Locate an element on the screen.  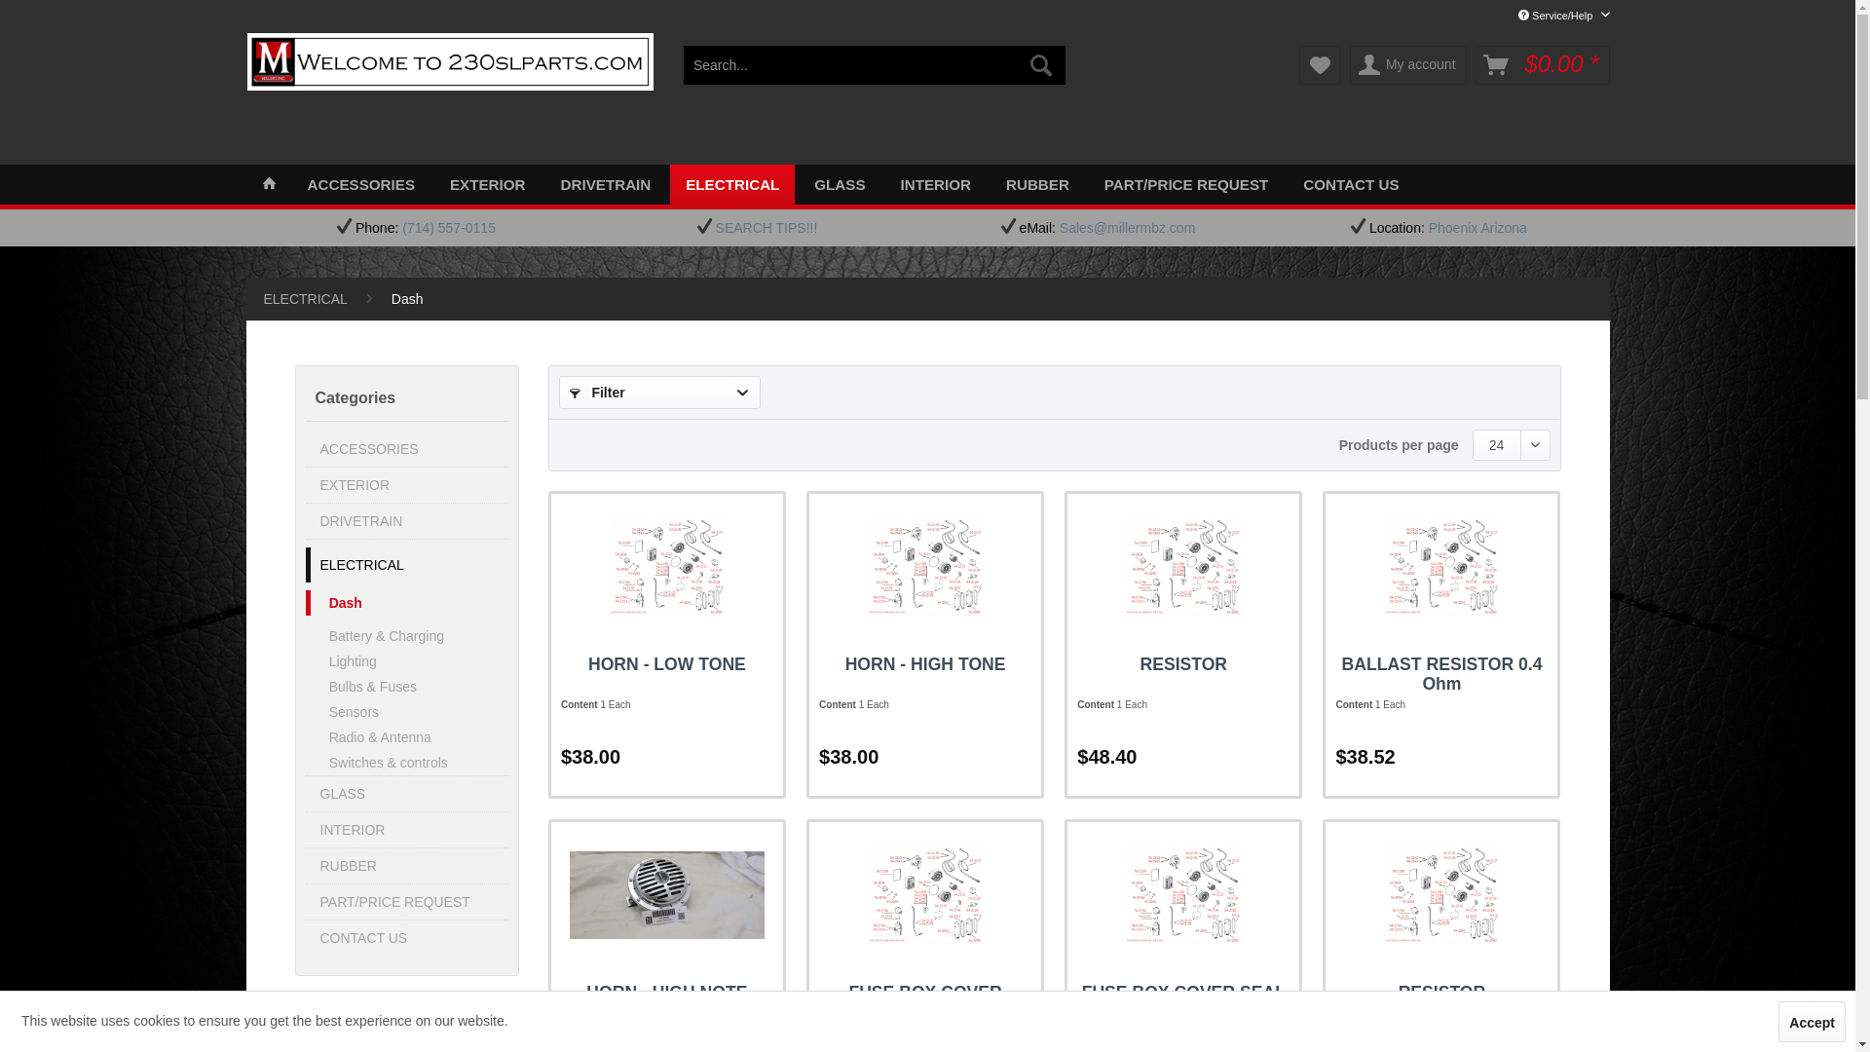
BALLAST RESISTOR 0.4 Ohm is located at coordinates (1441, 567).